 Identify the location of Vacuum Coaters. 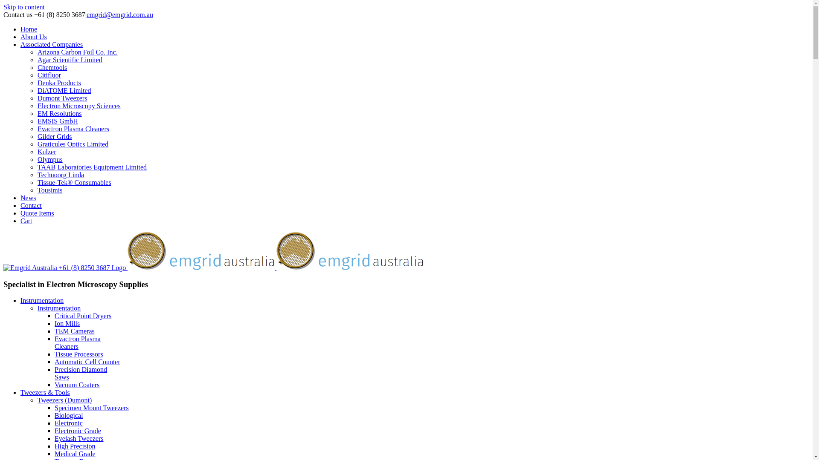
(77, 385).